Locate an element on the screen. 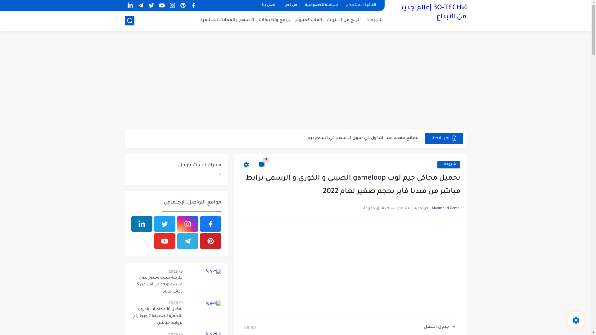 This screenshot has height=335, width=596. facebook is located at coordinates (210, 224).